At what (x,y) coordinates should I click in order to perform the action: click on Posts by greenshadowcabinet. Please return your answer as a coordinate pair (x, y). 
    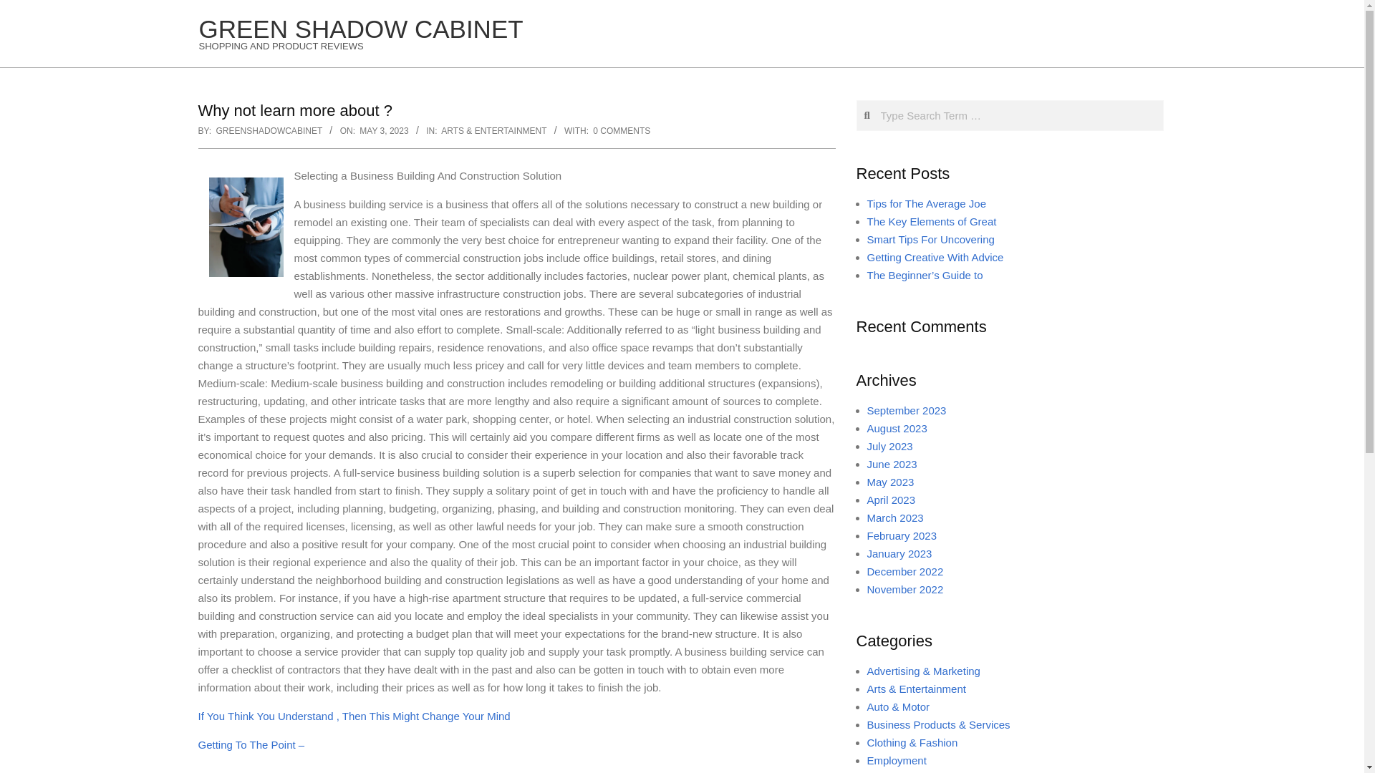
    Looking at the image, I should click on (269, 131).